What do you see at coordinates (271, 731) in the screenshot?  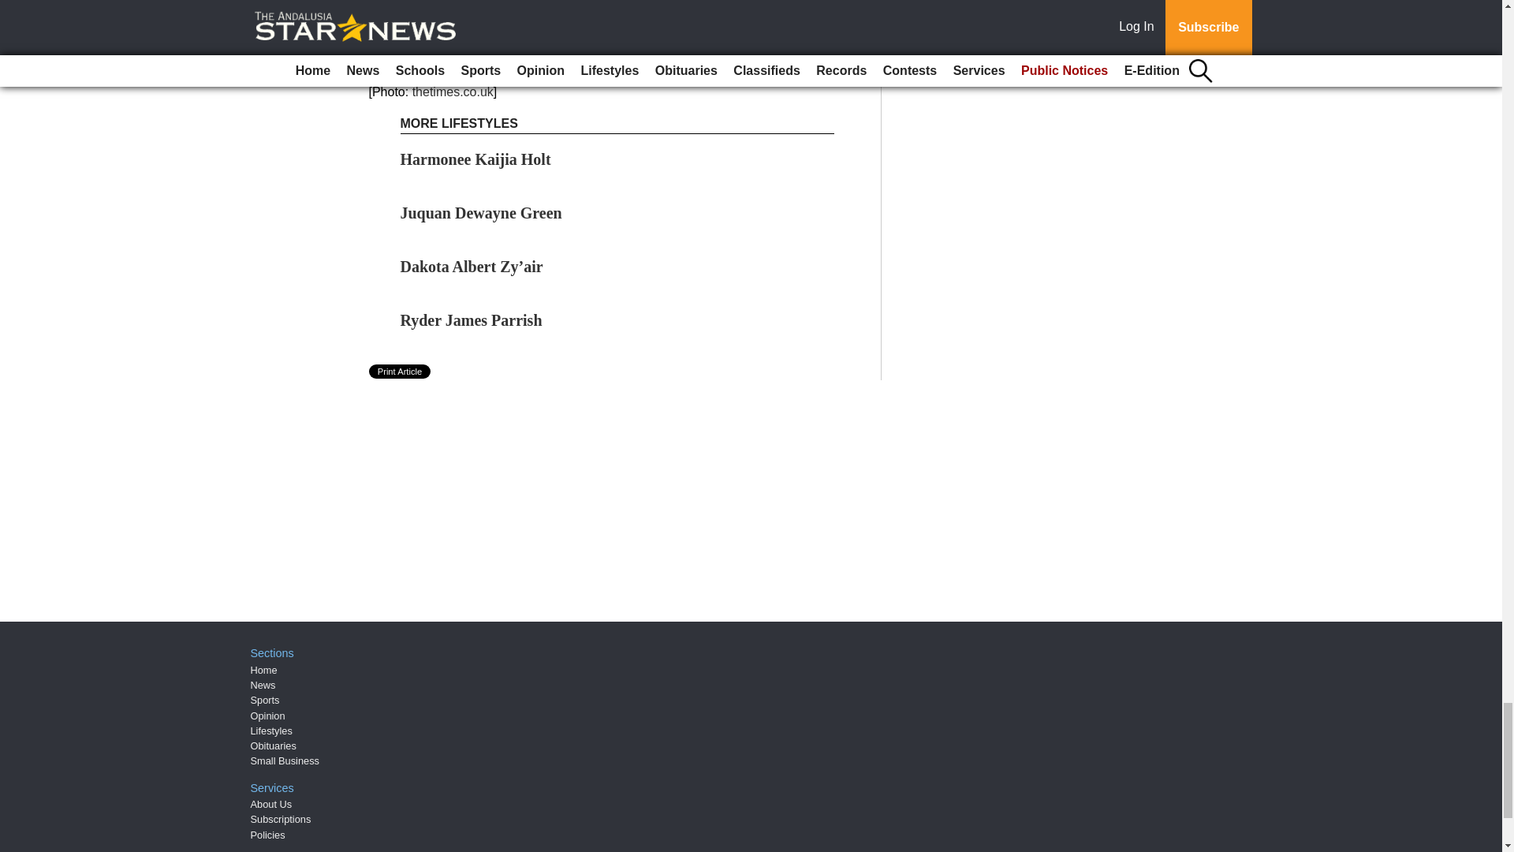 I see `Lifestyles` at bounding box center [271, 731].